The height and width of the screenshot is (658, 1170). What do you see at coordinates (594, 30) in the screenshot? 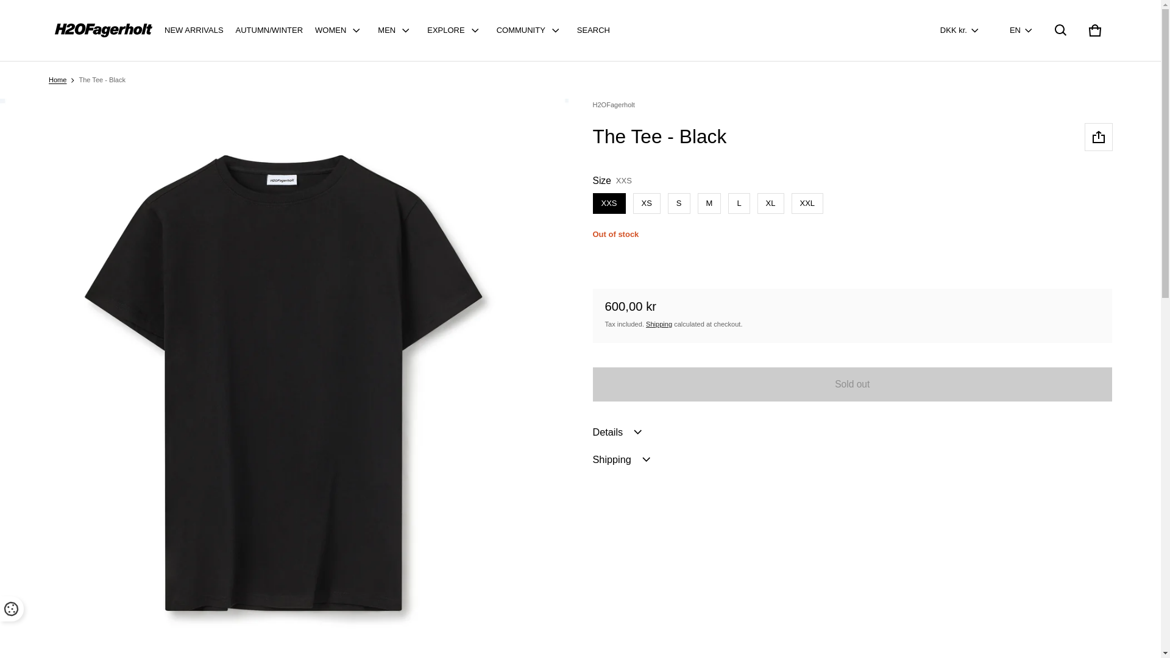
I see `SEARCH` at bounding box center [594, 30].